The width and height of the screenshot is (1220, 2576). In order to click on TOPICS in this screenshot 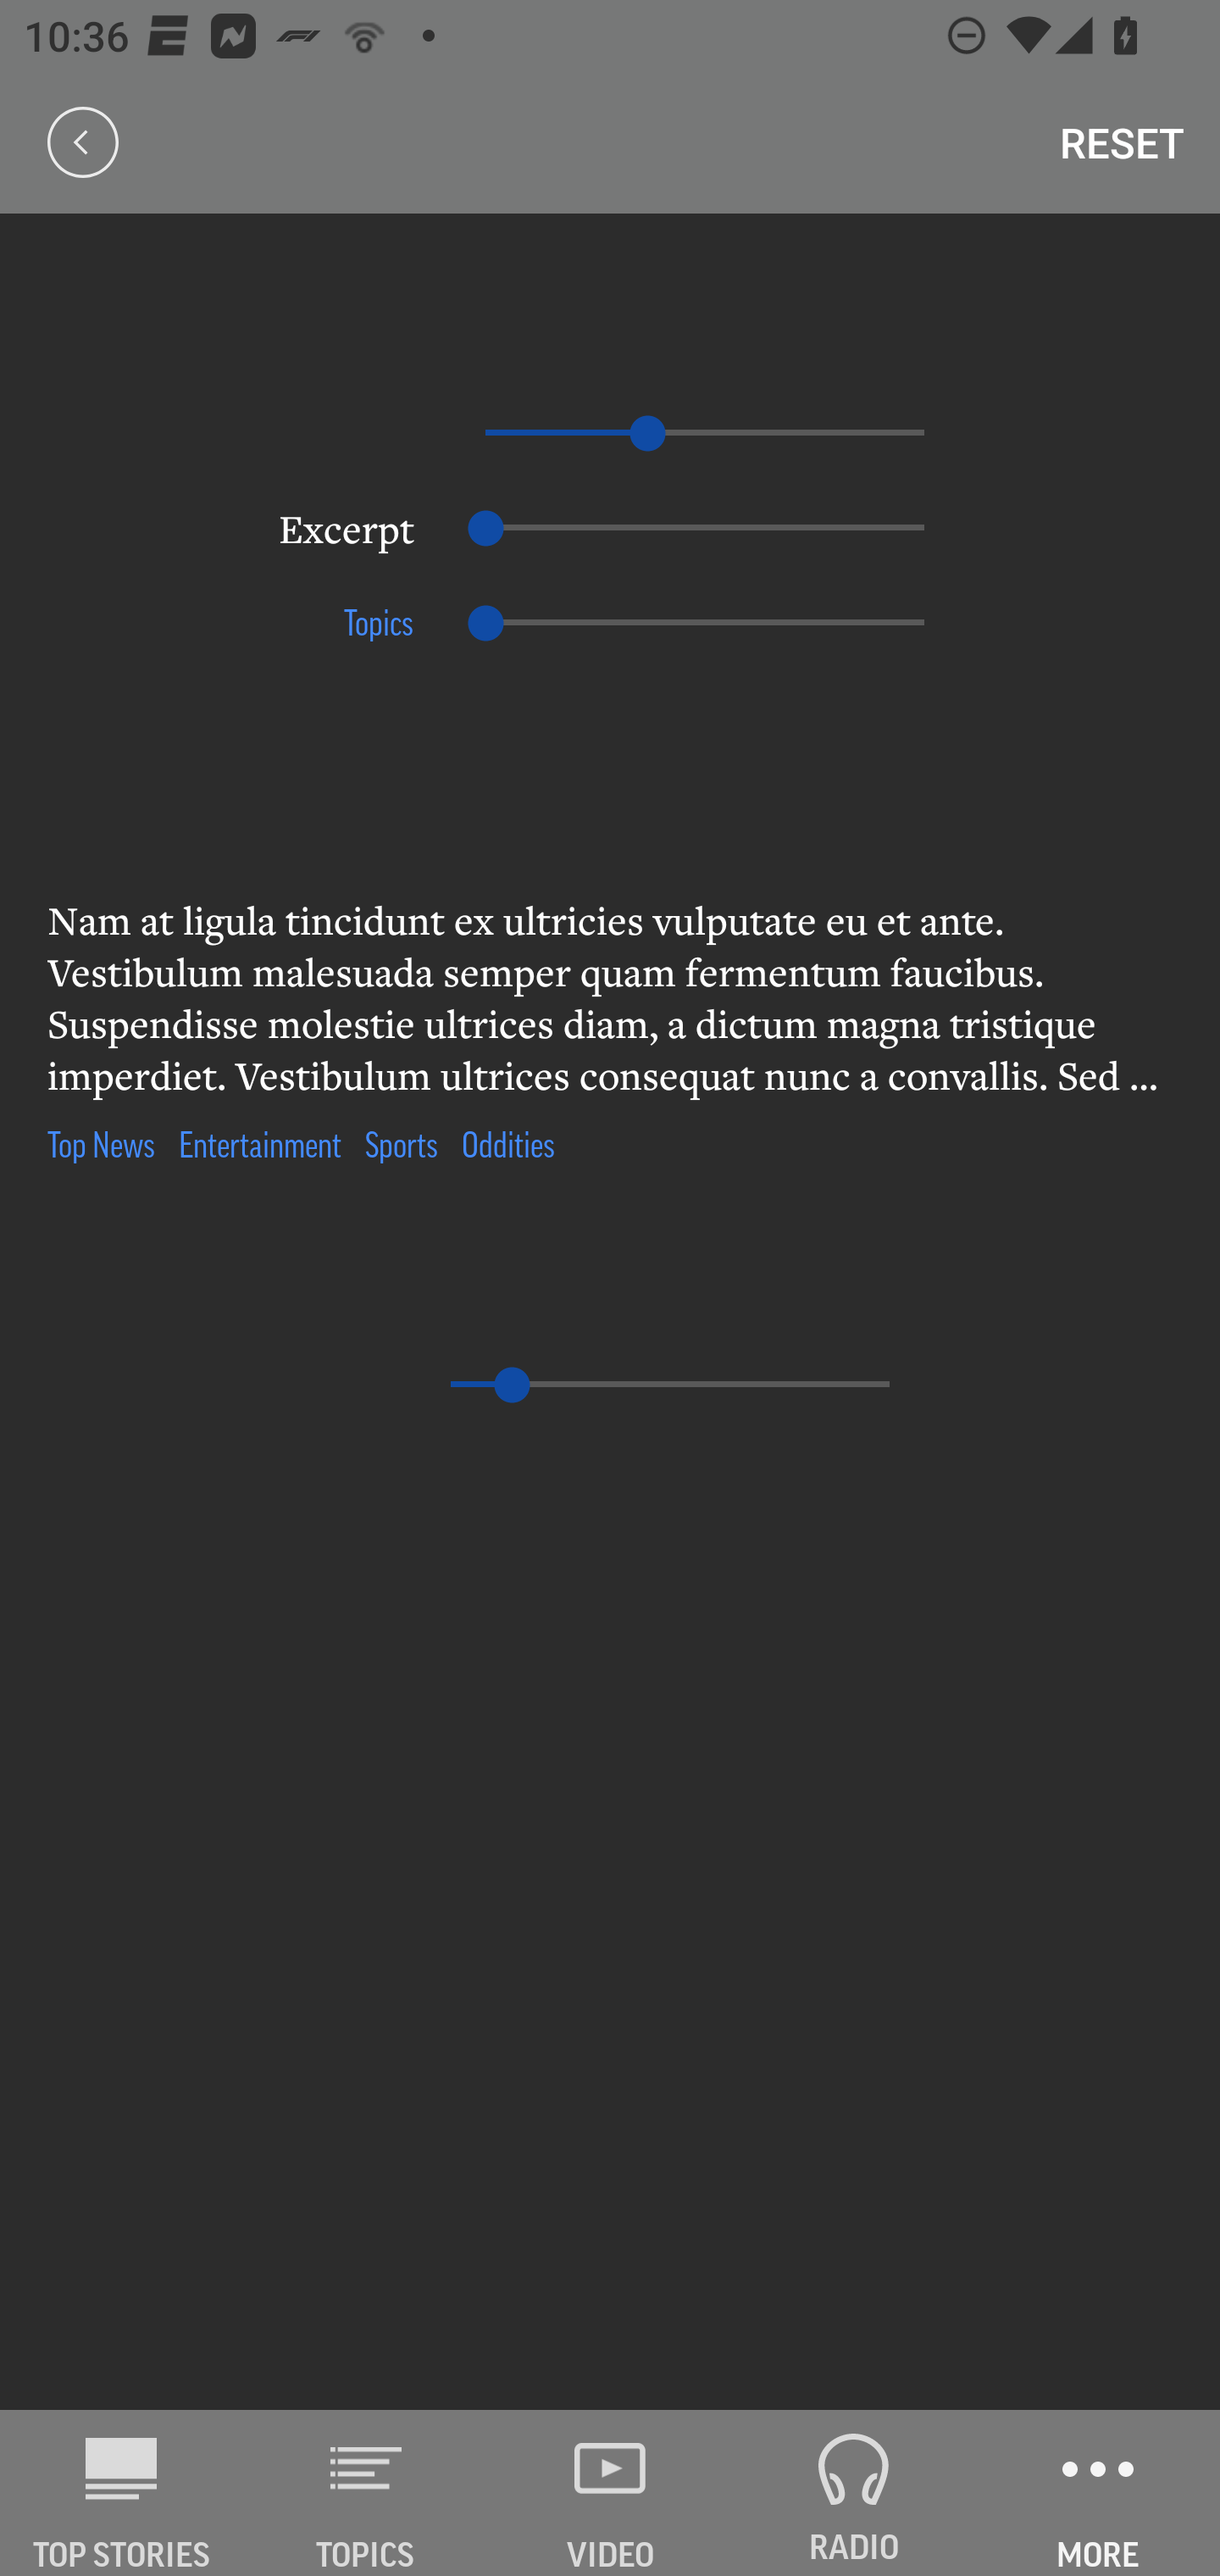, I will do `click(366, 2493)`.